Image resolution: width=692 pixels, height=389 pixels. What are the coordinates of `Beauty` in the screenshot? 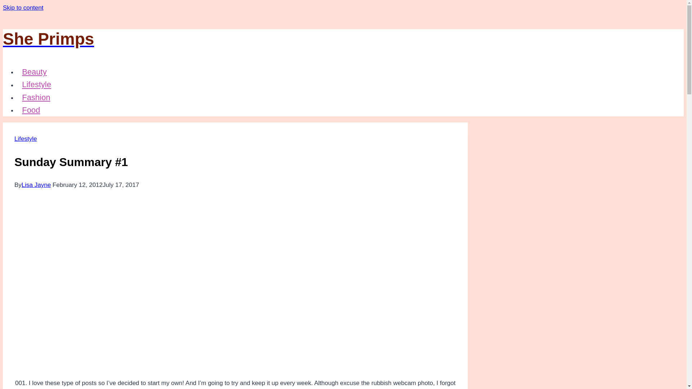 It's located at (34, 71).